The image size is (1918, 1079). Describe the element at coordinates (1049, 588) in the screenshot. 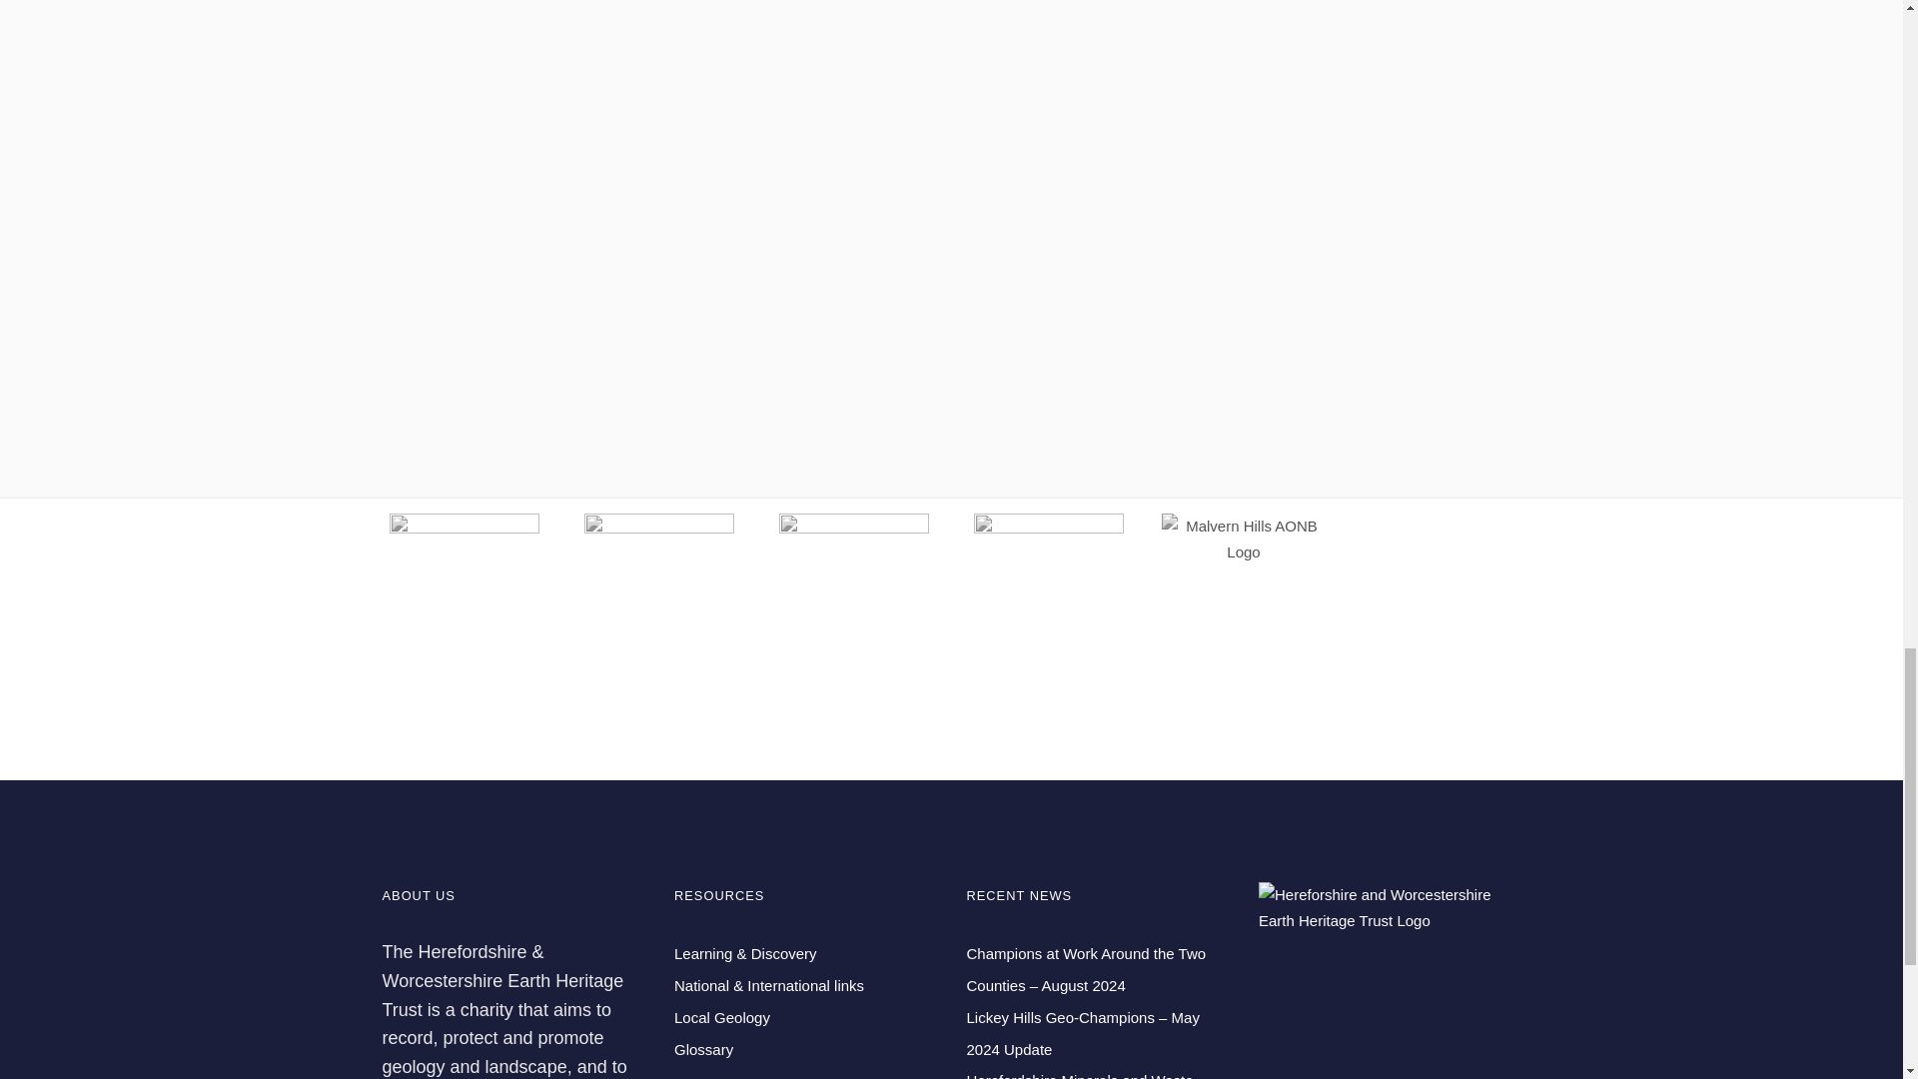

I see `herefordshire-council` at that location.